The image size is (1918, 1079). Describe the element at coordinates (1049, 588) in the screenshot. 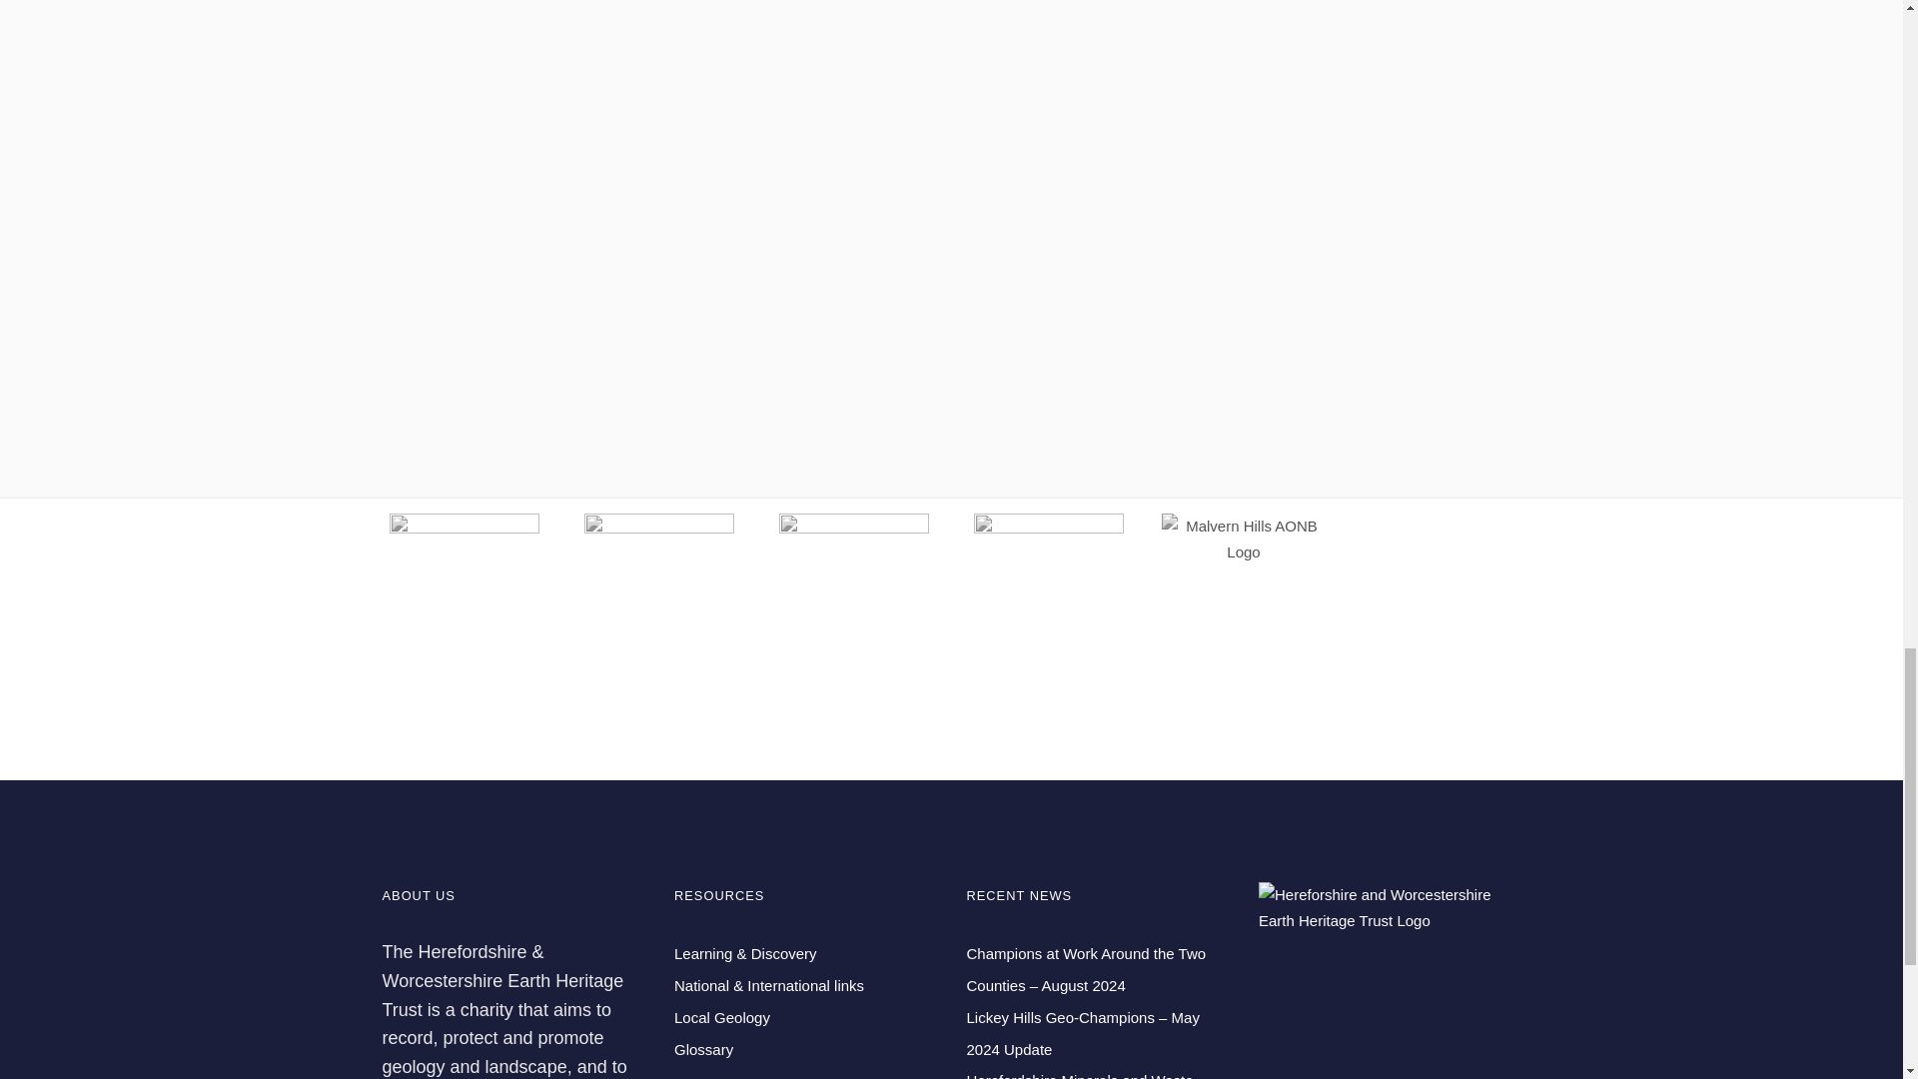

I see `herefordshire-council` at that location.